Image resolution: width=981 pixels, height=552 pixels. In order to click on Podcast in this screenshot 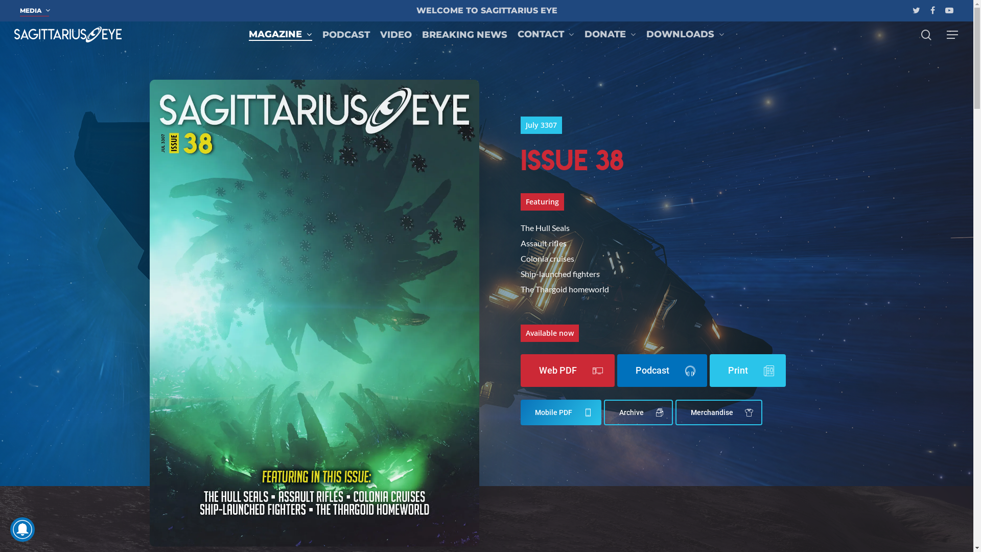, I will do `click(662, 371)`.